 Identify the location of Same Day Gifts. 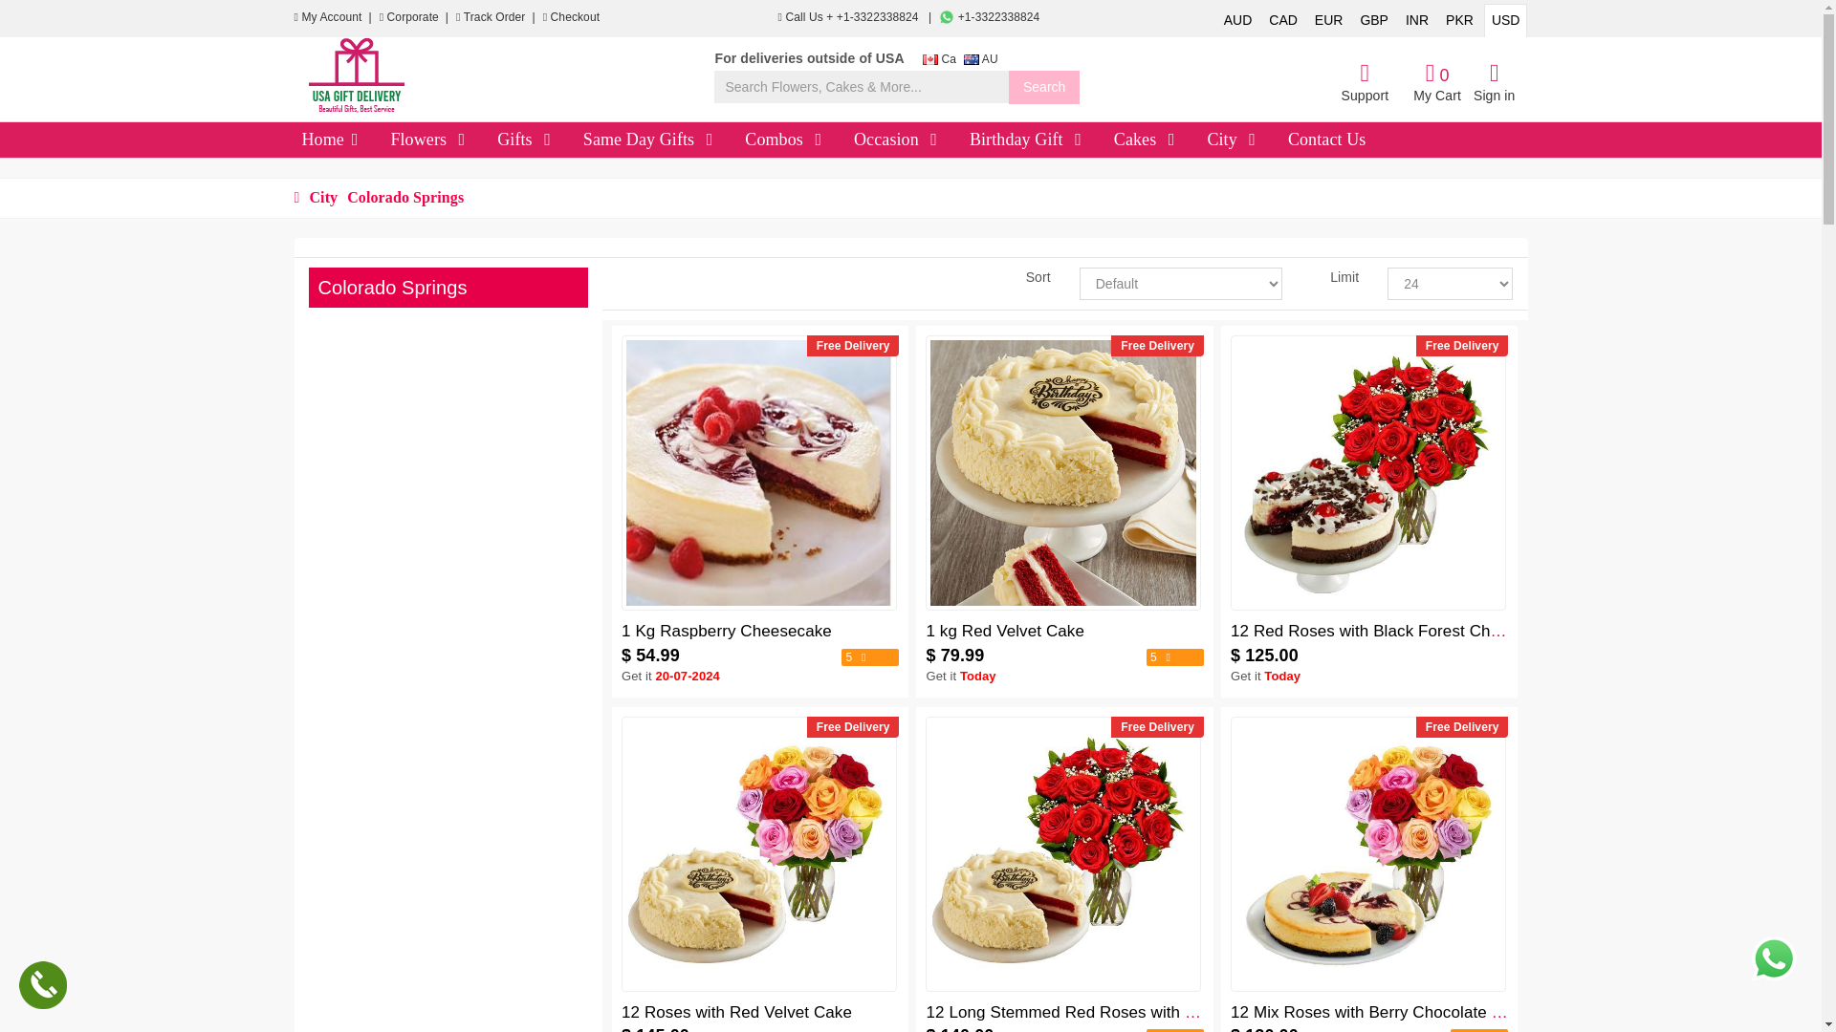
(710, 140).